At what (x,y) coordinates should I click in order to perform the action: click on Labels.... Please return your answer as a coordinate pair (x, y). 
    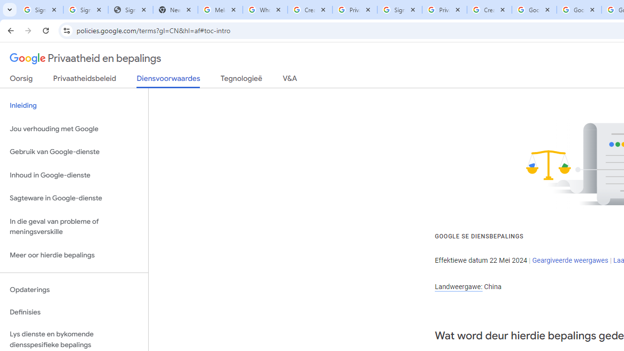
    Looking at the image, I should click on (113, 79).